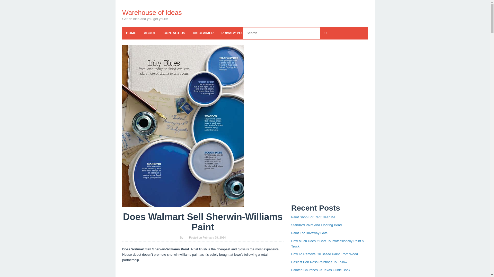  What do you see at coordinates (235, 33) in the screenshot?
I see `PRIVACY POLICY` at bounding box center [235, 33].